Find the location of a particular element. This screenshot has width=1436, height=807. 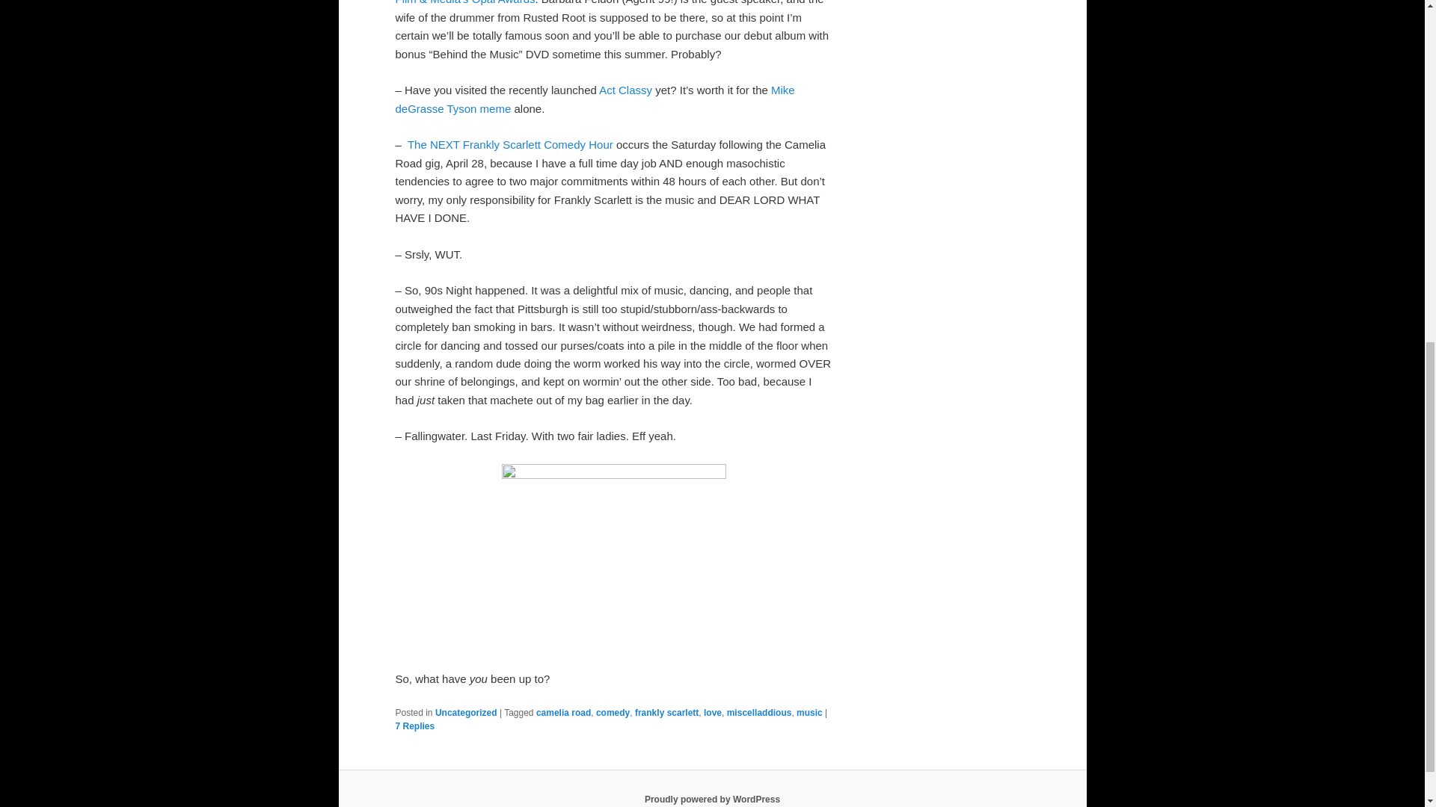

camelia road is located at coordinates (562, 713).